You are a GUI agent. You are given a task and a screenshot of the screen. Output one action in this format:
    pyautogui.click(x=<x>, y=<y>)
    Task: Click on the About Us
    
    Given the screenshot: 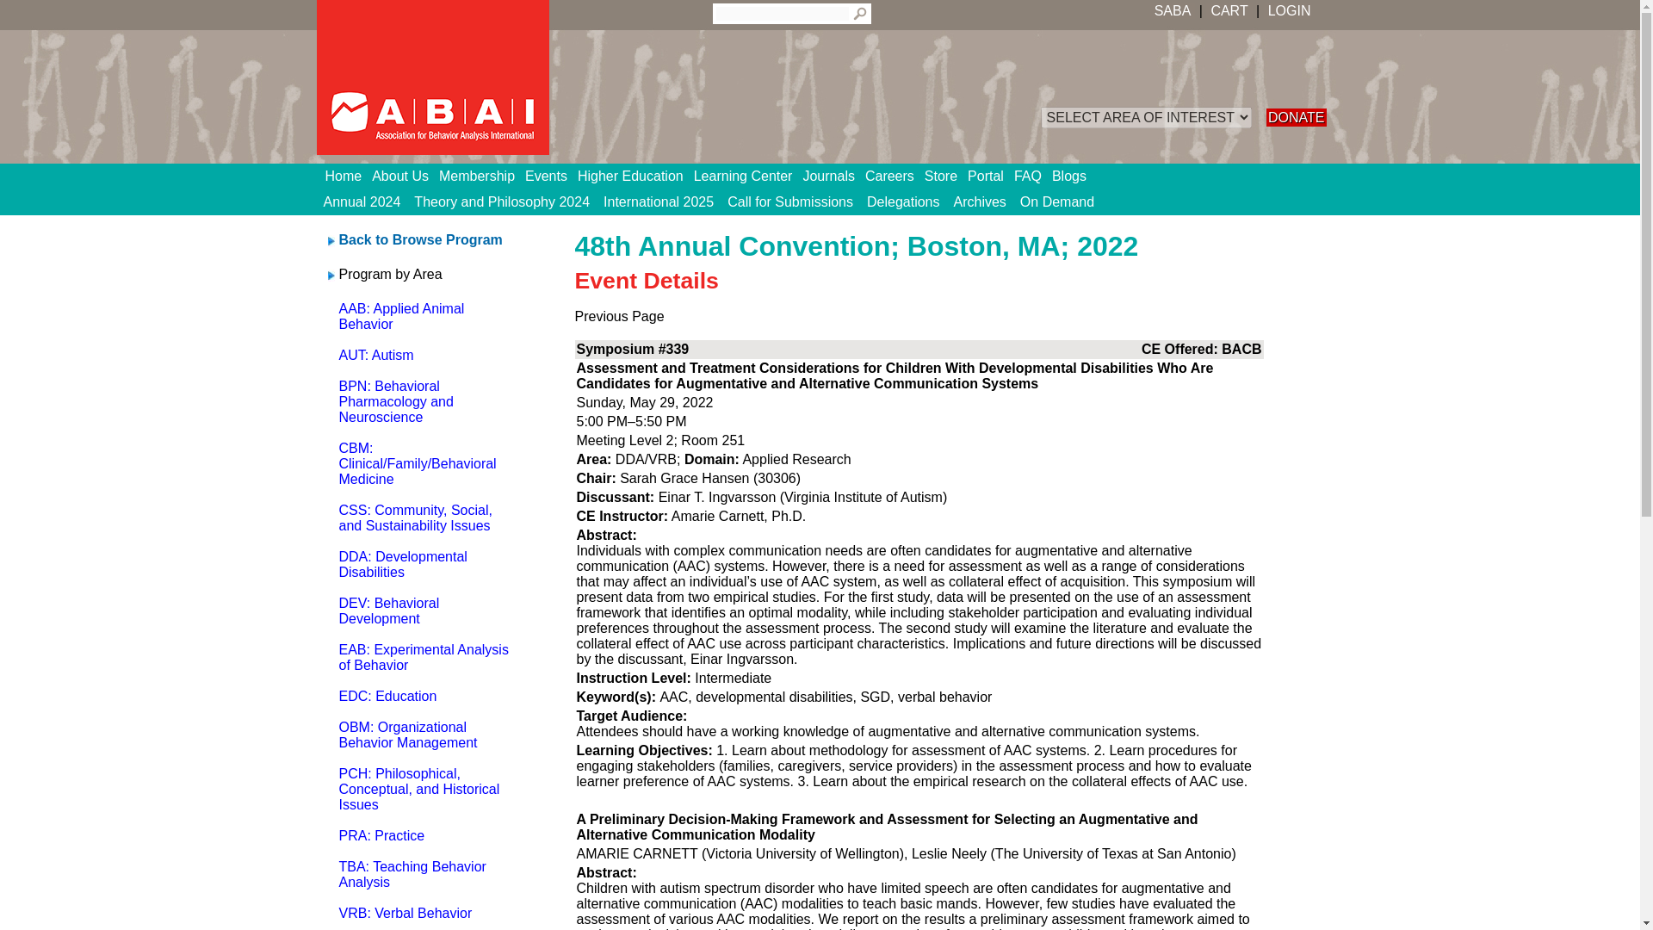 What is the action you would take?
    pyautogui.click(x=406, y=177)
    